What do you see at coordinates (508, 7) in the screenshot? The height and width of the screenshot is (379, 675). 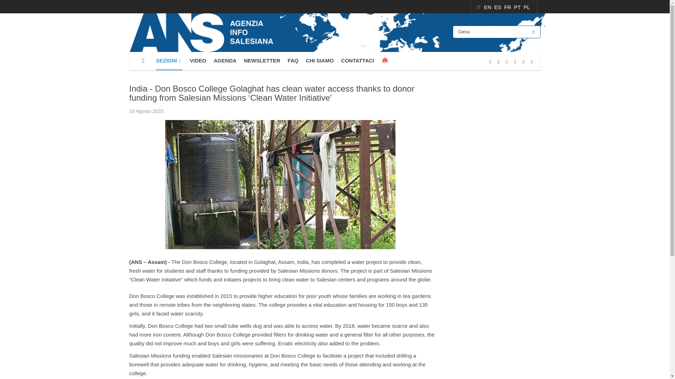 I see `FR` at bounding box center [508, 7].